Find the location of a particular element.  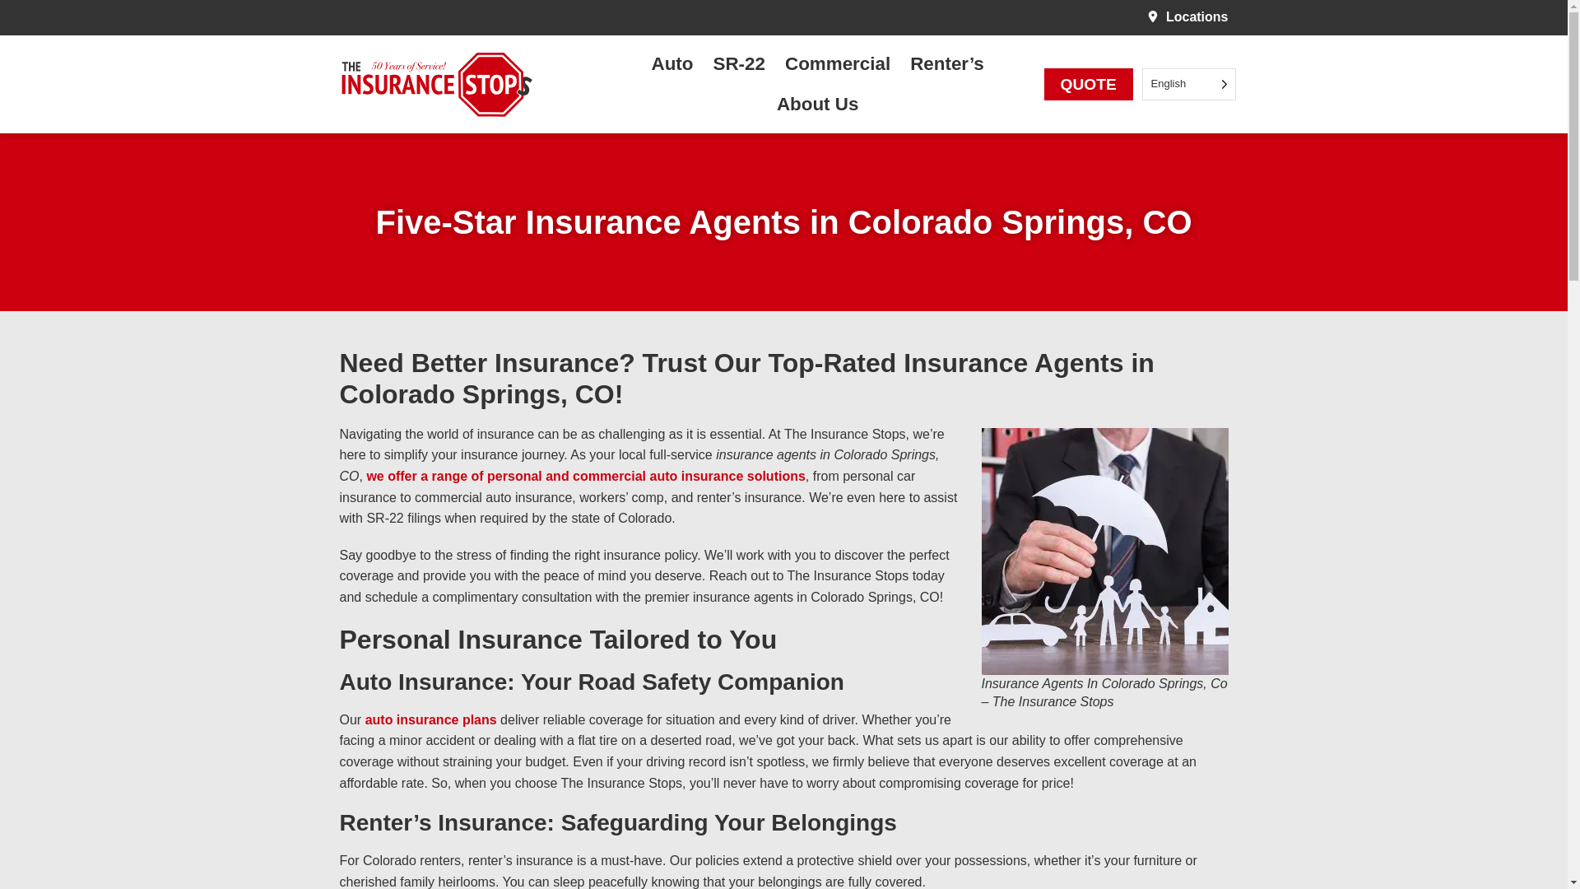

Five-Star Insurance Agents In Colorado Springs, Co is located at coordinates (1104, 551).